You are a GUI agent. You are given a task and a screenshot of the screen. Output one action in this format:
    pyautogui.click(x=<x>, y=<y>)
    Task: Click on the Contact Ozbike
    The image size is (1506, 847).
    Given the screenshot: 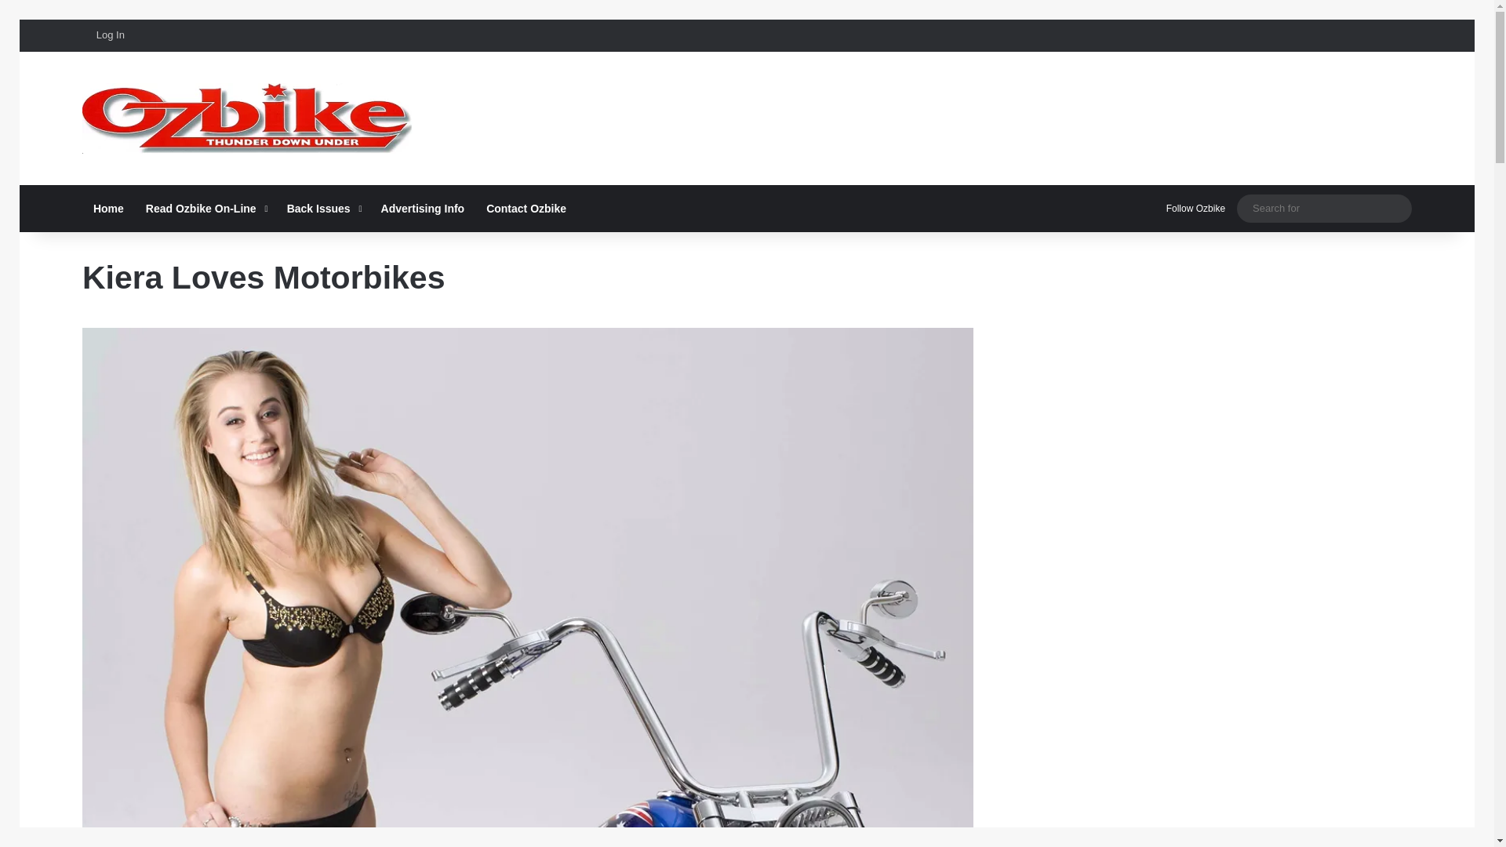 What is the action you would take?
    pyautogui.click(x=526, y=209)
    